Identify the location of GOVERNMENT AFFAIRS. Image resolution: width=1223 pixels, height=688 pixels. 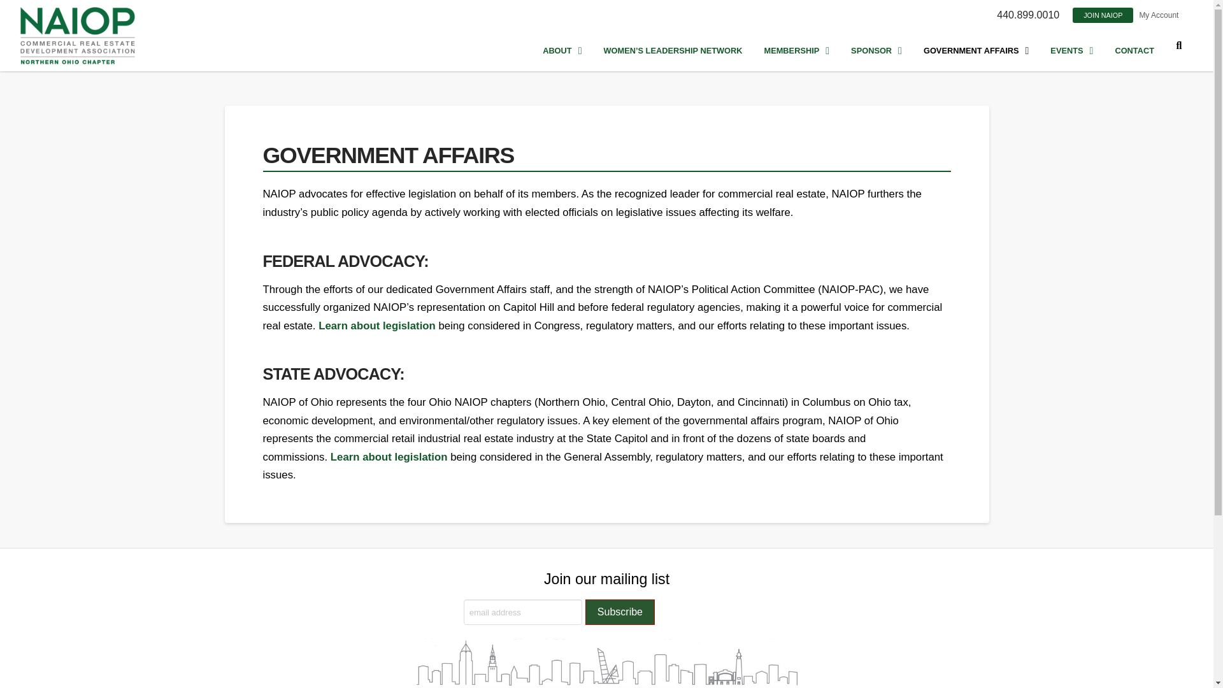
(976, 51).